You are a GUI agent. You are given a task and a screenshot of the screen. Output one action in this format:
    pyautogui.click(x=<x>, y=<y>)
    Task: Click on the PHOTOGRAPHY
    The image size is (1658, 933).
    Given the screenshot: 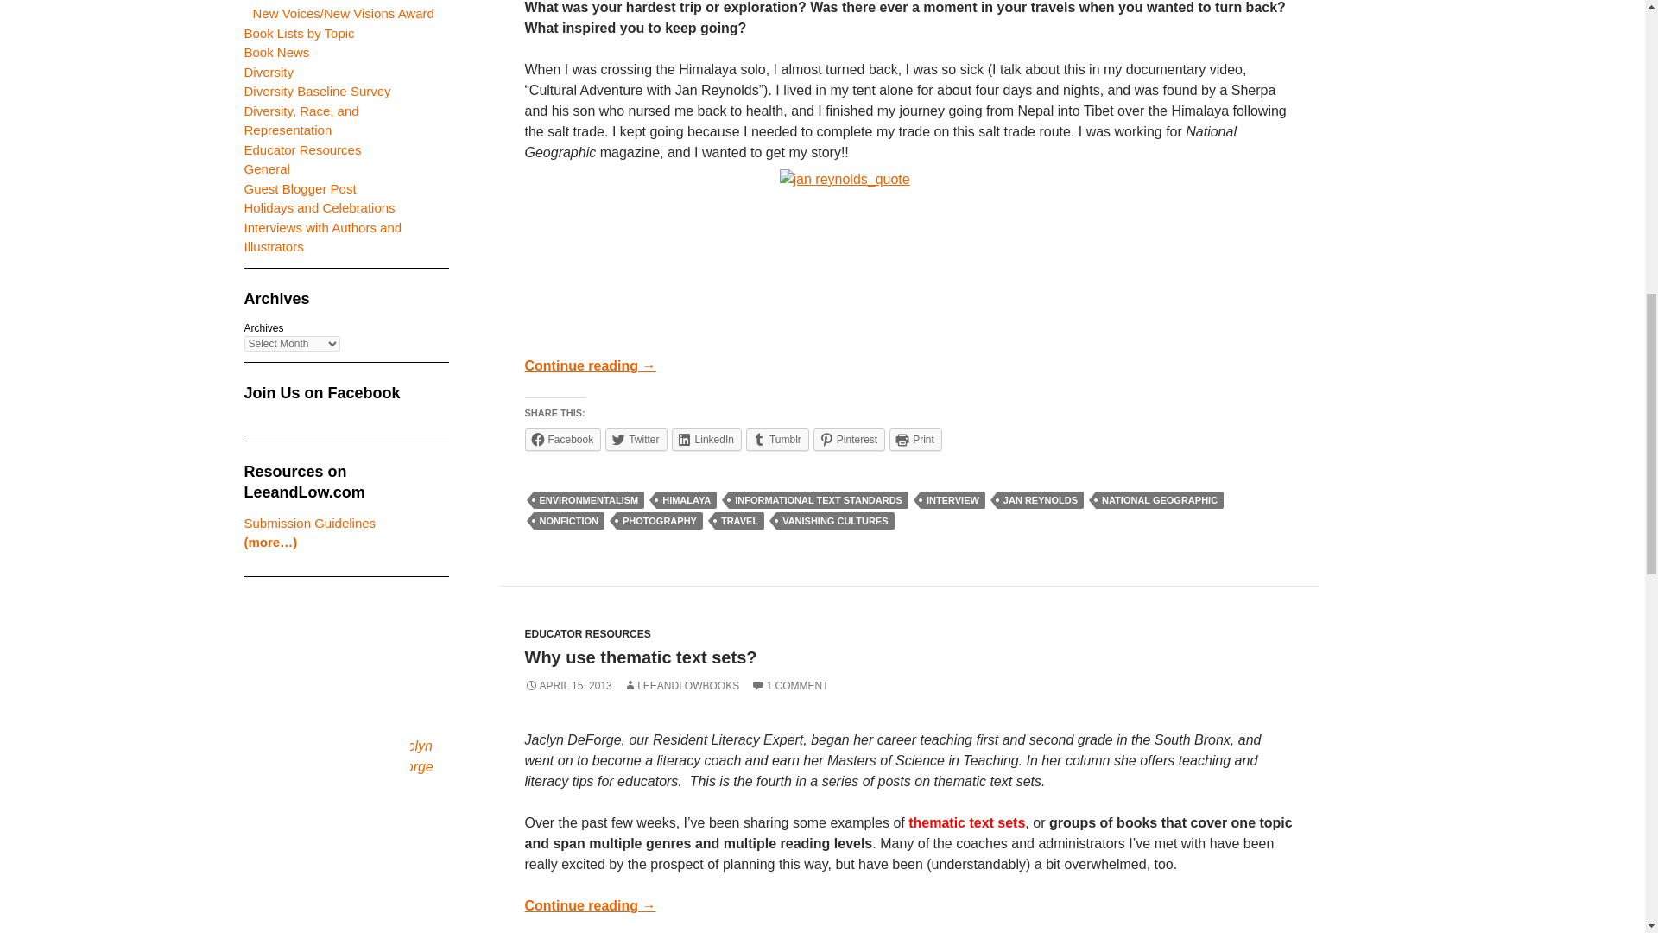 What is the action you would take?
    pyautogui.click(x=660, y=520)
    